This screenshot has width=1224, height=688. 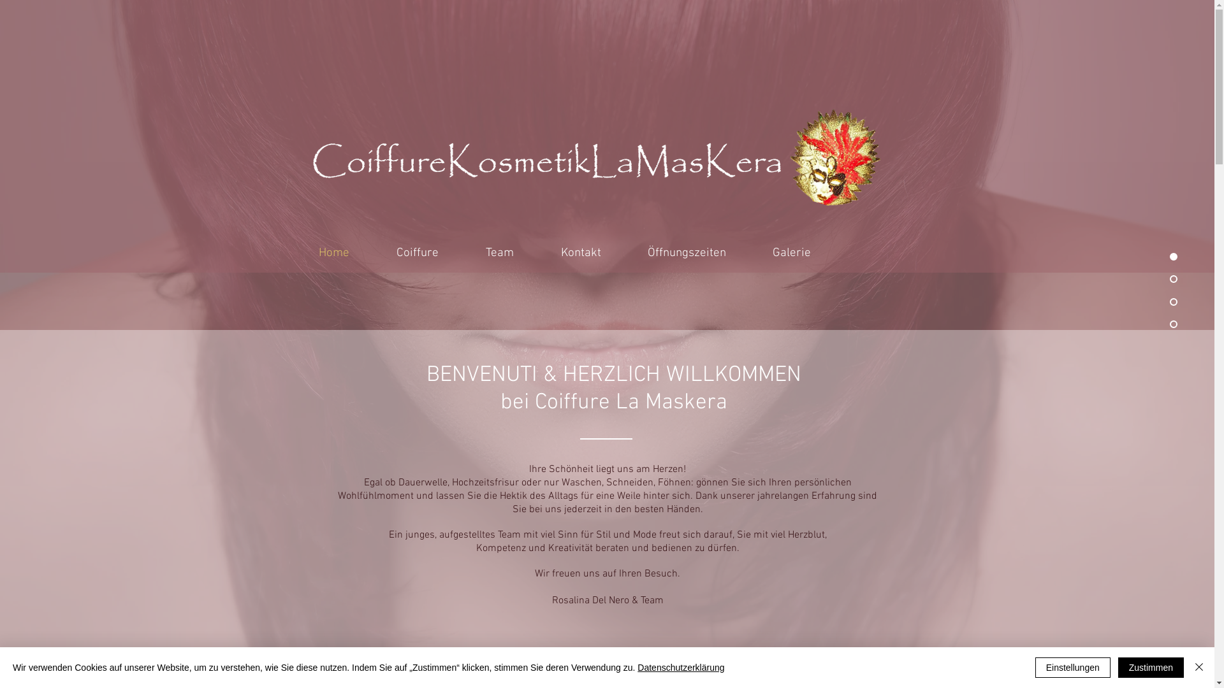 What do you see at coordinates (417, 251) in the screenshot?
I see `Coiffure` at bounding box center [417, 251].